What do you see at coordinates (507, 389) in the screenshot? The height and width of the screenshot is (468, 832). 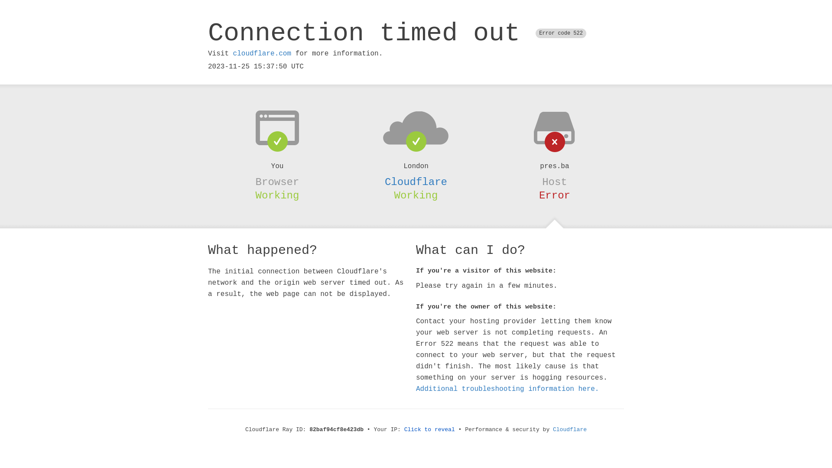 I see `Additional troubleshooting information here.` at bounding box center [507, 389].